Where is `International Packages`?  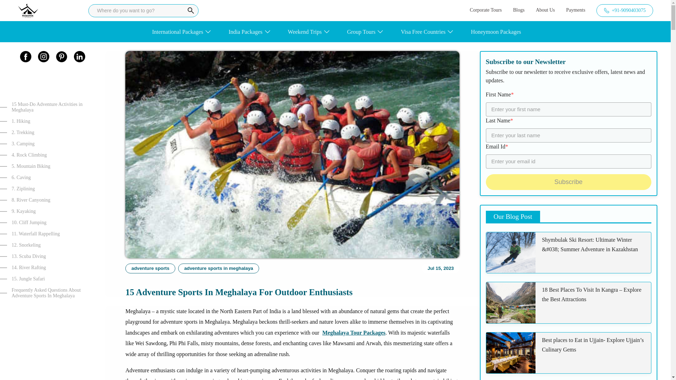 International Packages is located at coordinates (177, 31).